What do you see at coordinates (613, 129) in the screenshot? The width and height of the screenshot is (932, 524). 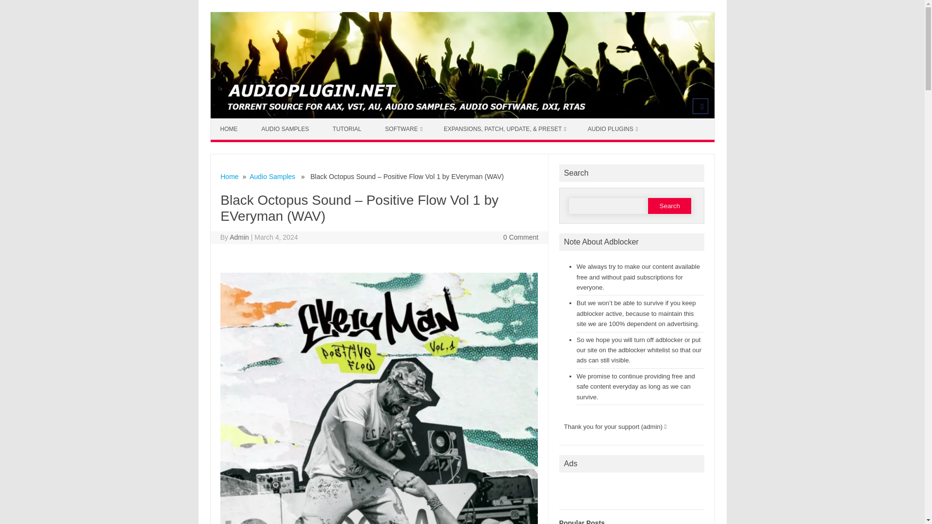 I see `AUDIO PLUGINS` at bounding box center [613, 129].